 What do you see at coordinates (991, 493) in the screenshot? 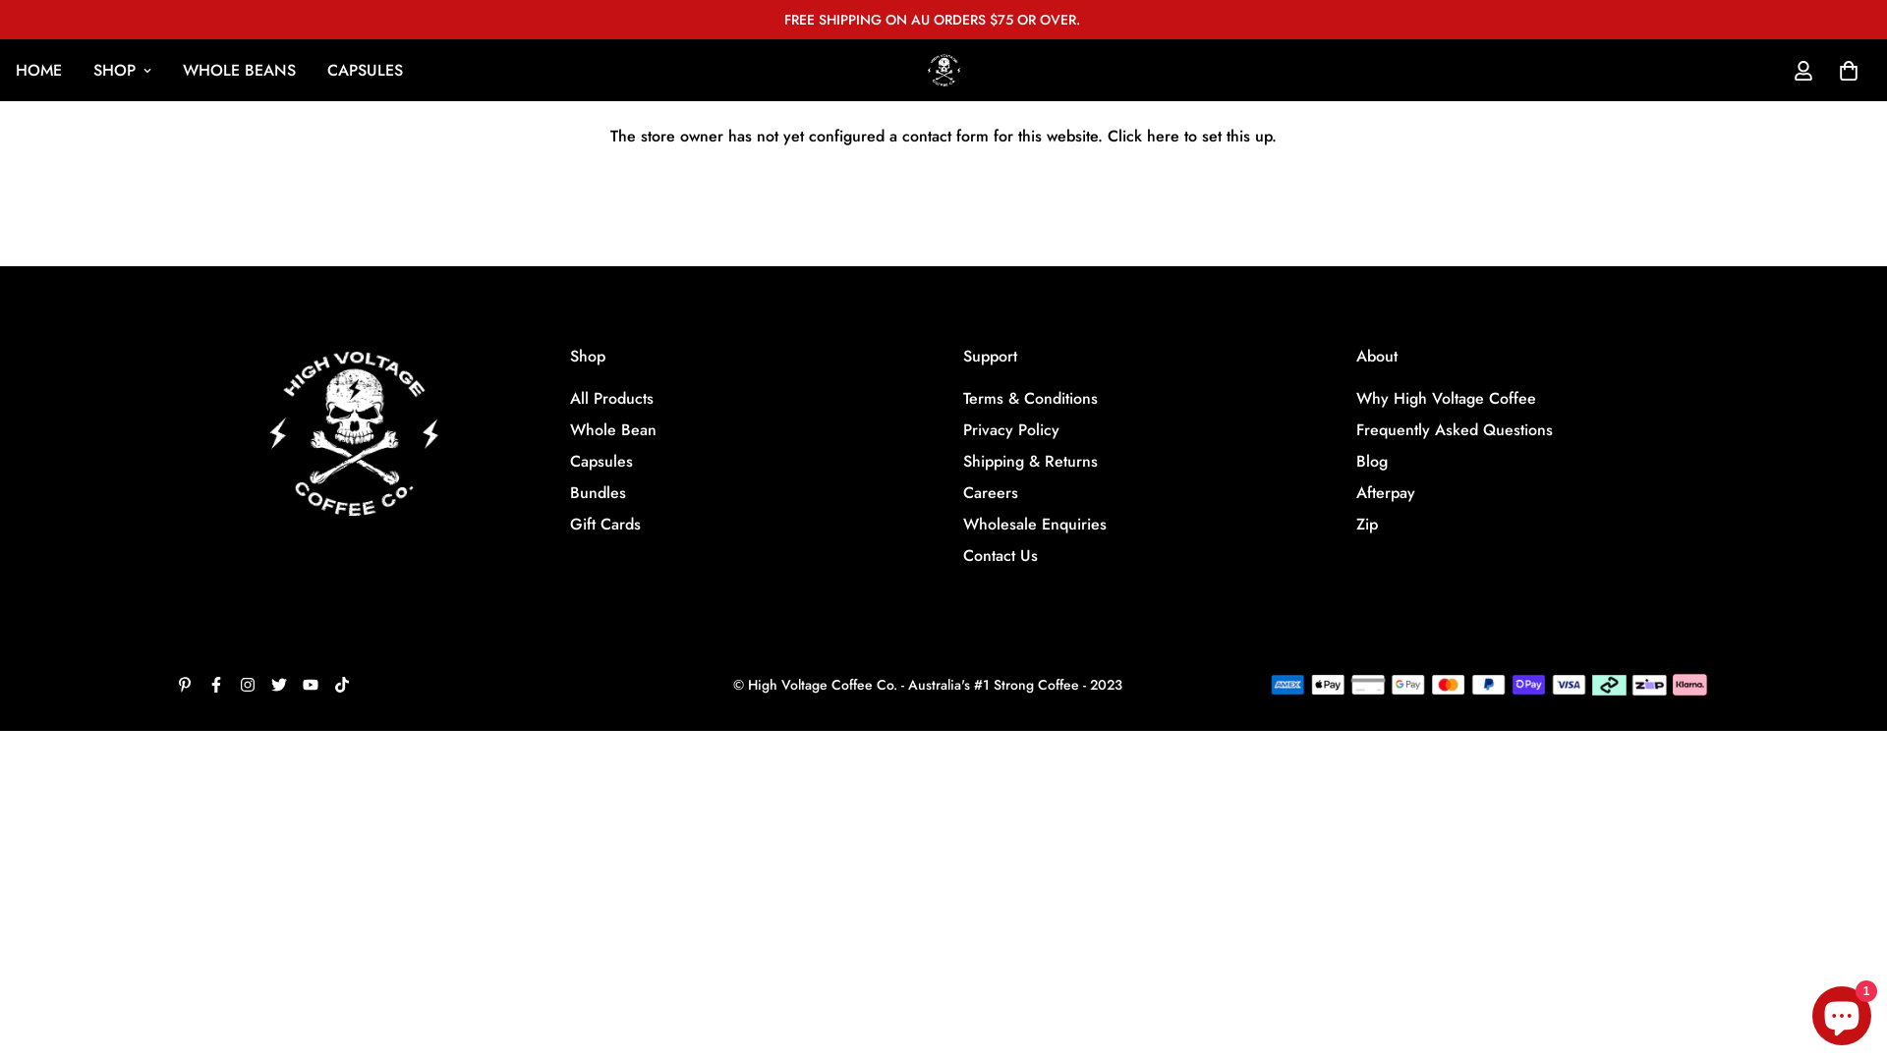
I see `Careers` at bounding box center [991, 493].